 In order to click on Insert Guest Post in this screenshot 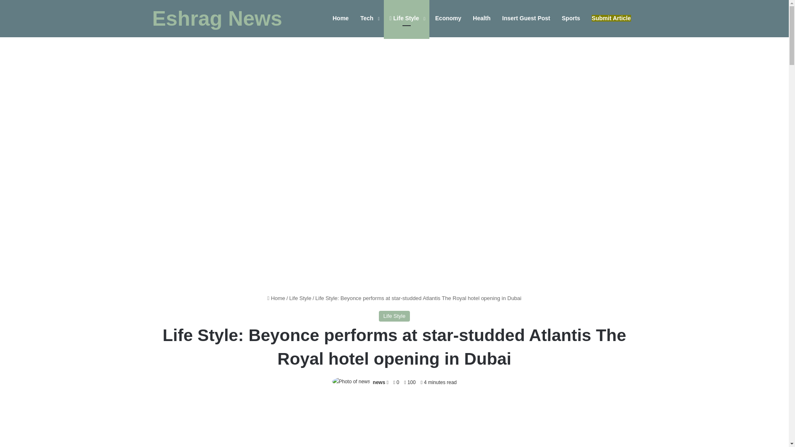, I will do `click(526, 18)`.